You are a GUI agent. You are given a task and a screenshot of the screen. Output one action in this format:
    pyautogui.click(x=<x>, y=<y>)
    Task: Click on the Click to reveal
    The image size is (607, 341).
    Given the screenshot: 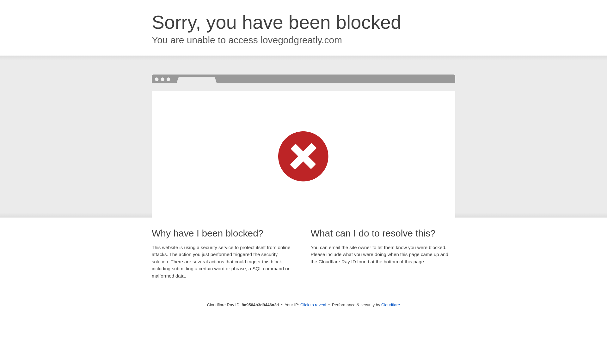 What is the action you would take?
    pyautogui.click(x=313, y=305)
    